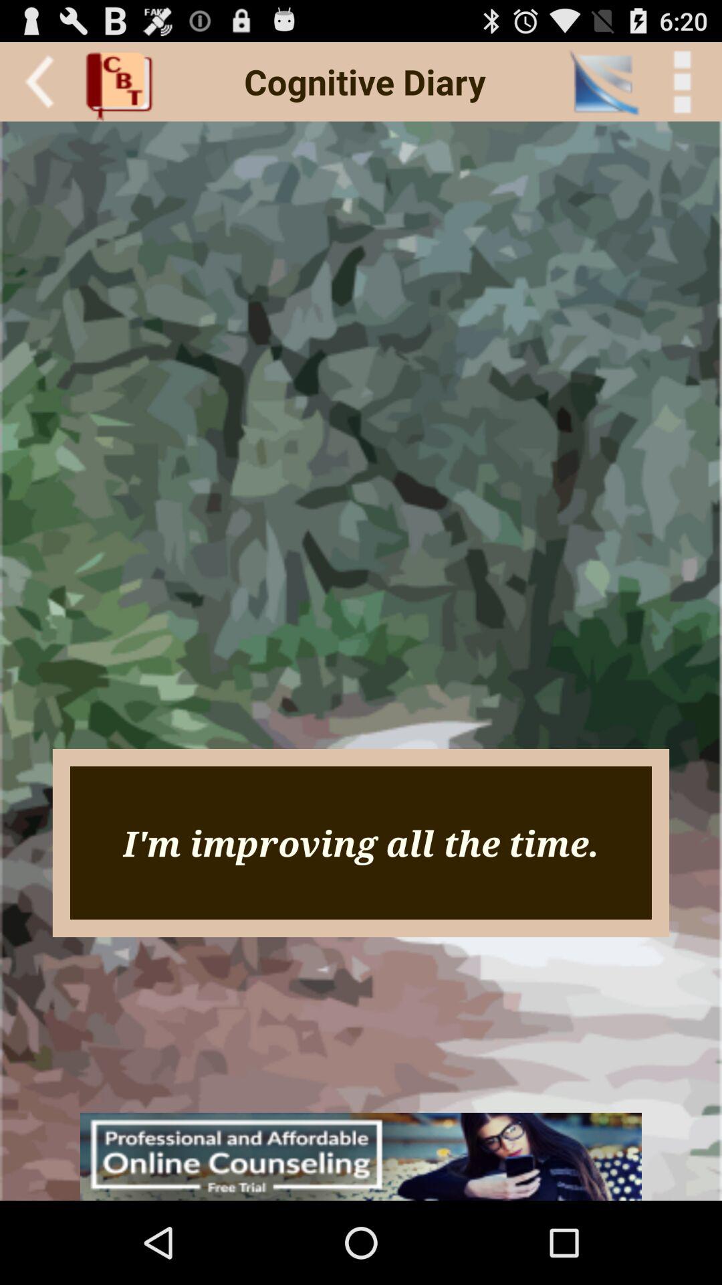 The image size is (722, 1285). What do you see at coordinates (603, 82) in the screenshot?
I see `select the item to the left of < back` at bounding box center [603, 82].